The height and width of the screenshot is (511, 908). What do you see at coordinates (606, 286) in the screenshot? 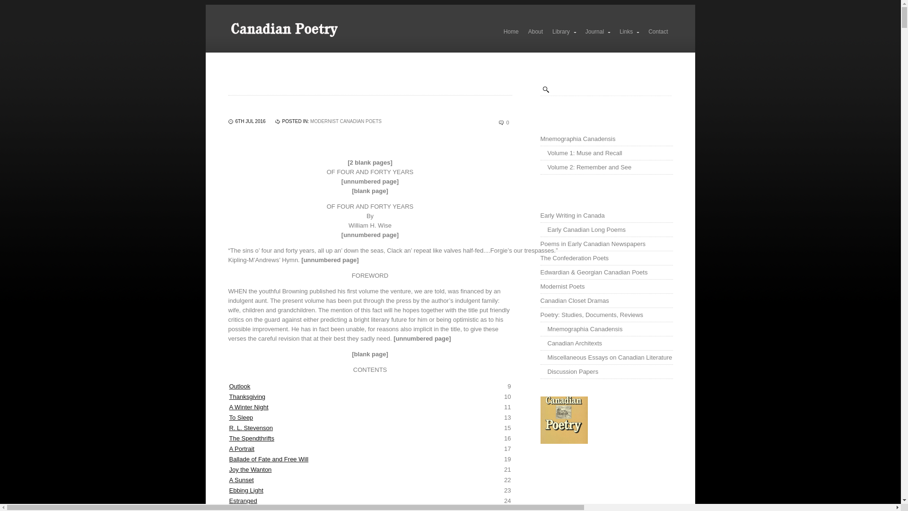
I see `Modernist Poets` at bounding box center [606, 286].